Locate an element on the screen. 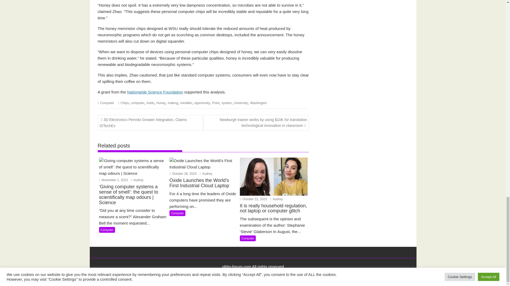 The width and height of the screenshot is (510, 286). Audrey is located at coordinates (206, 174).